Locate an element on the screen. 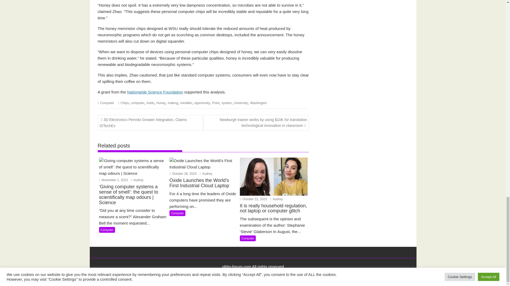 The width and height of the screenshot is (510, 286). Audrey is located at coordinates (206, 174).